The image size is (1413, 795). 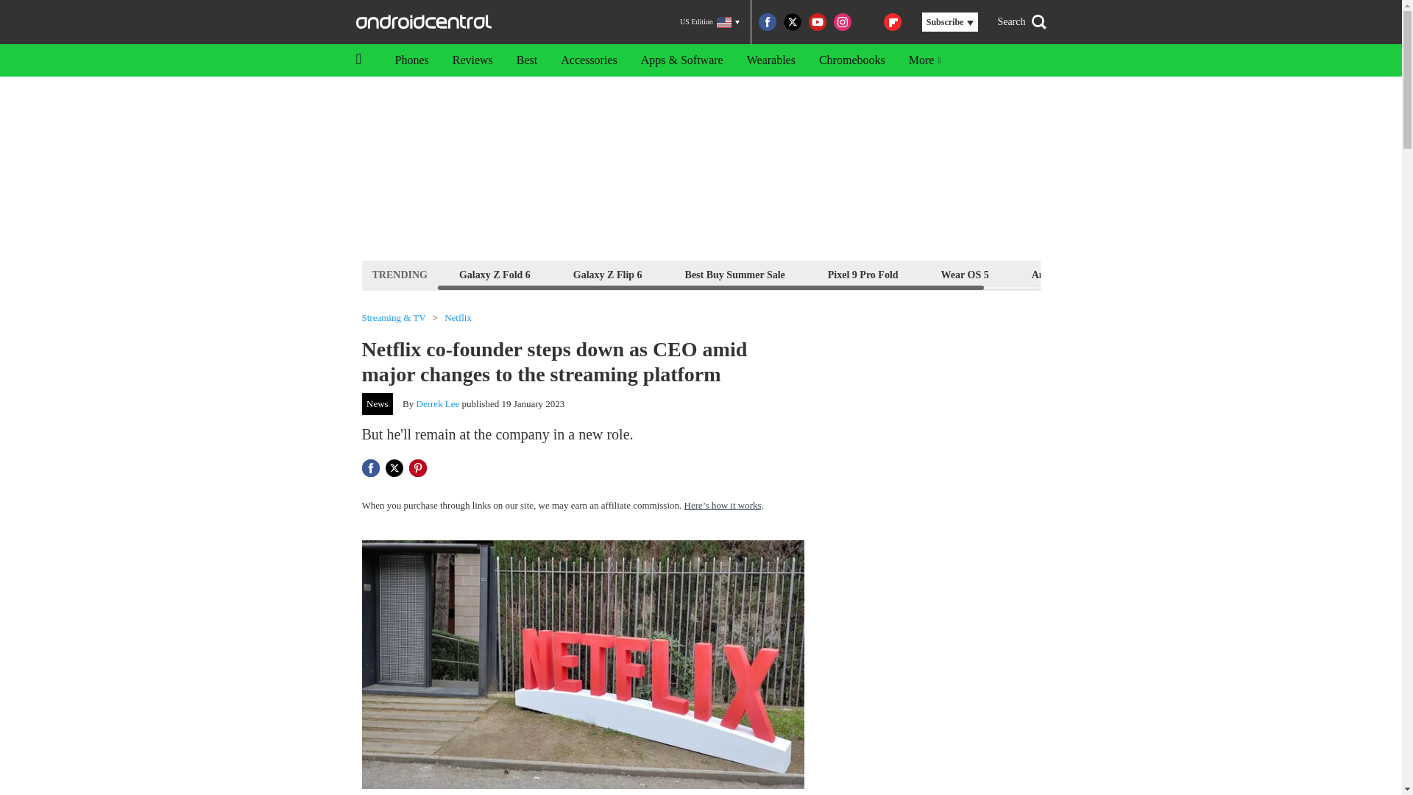 What do you see at coordinates (709, 22) in the screenshot?
I see `US Edition` at bounding box center [709, 22].